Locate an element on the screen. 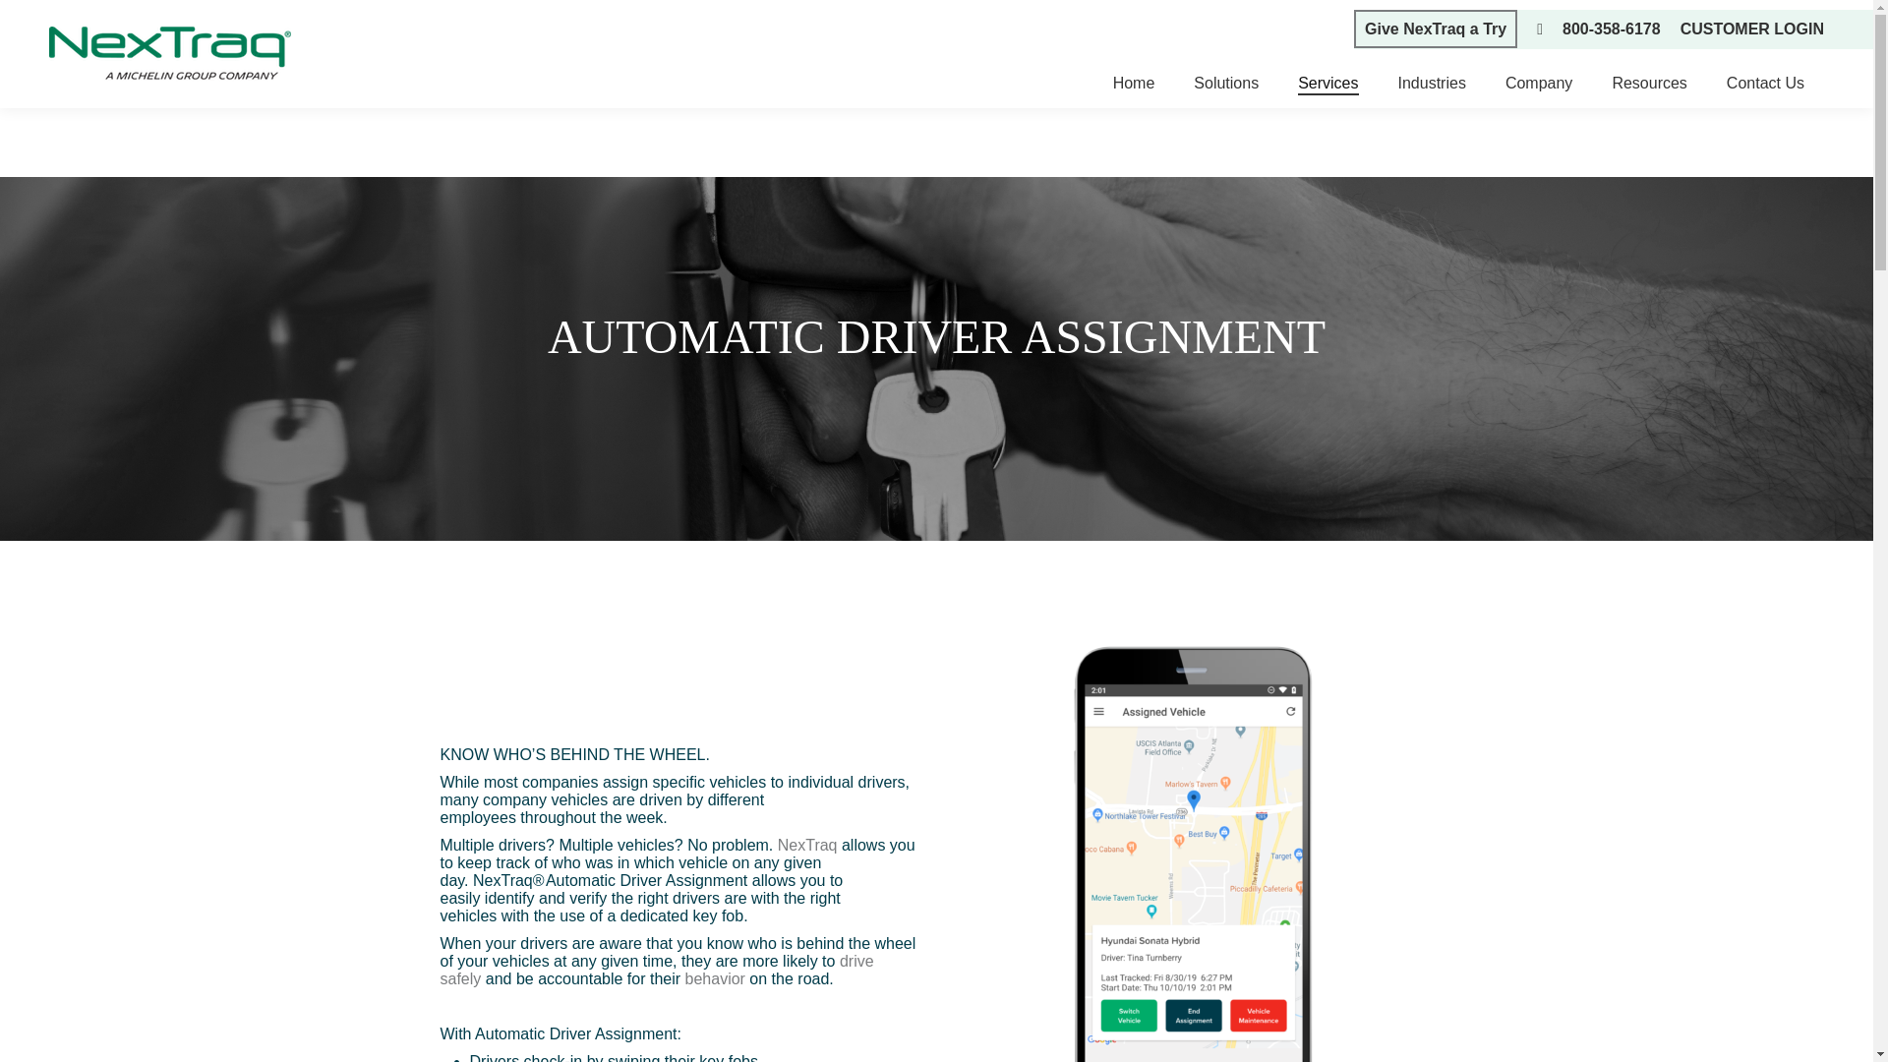 This screenshot has height=1062, width=1888. Home is located at coordinates (1133, 84).